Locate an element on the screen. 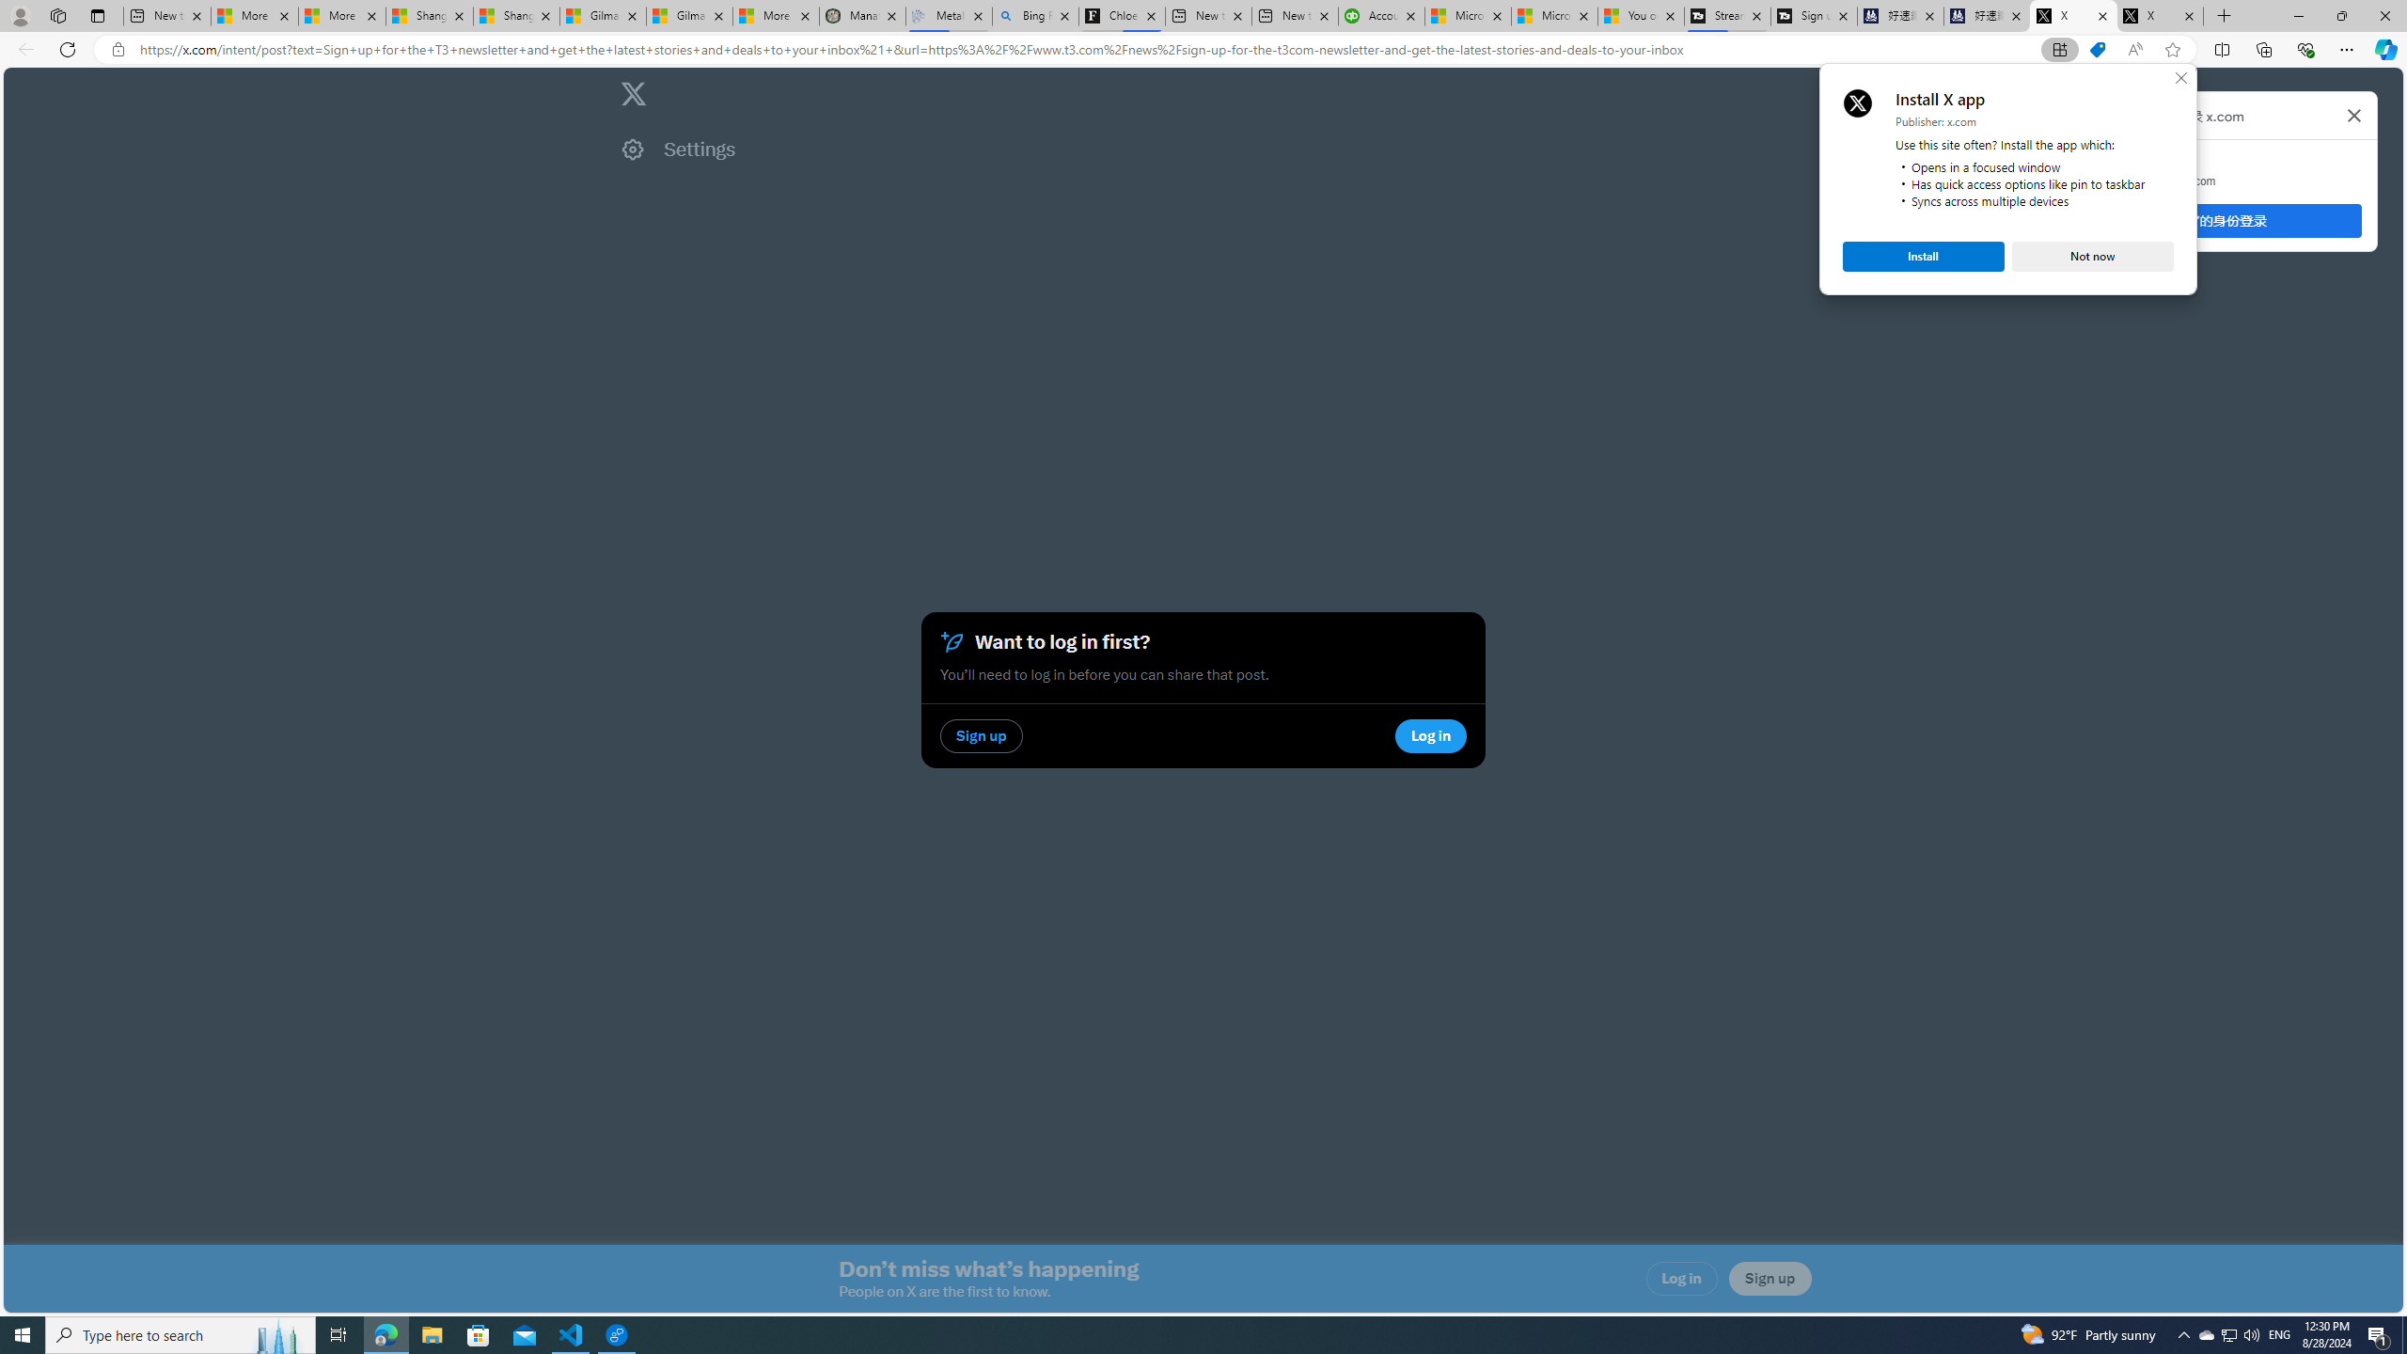 The height and width of the screenshot is (1354, 2407). Personal Profile is located at coordinates (20, 15).